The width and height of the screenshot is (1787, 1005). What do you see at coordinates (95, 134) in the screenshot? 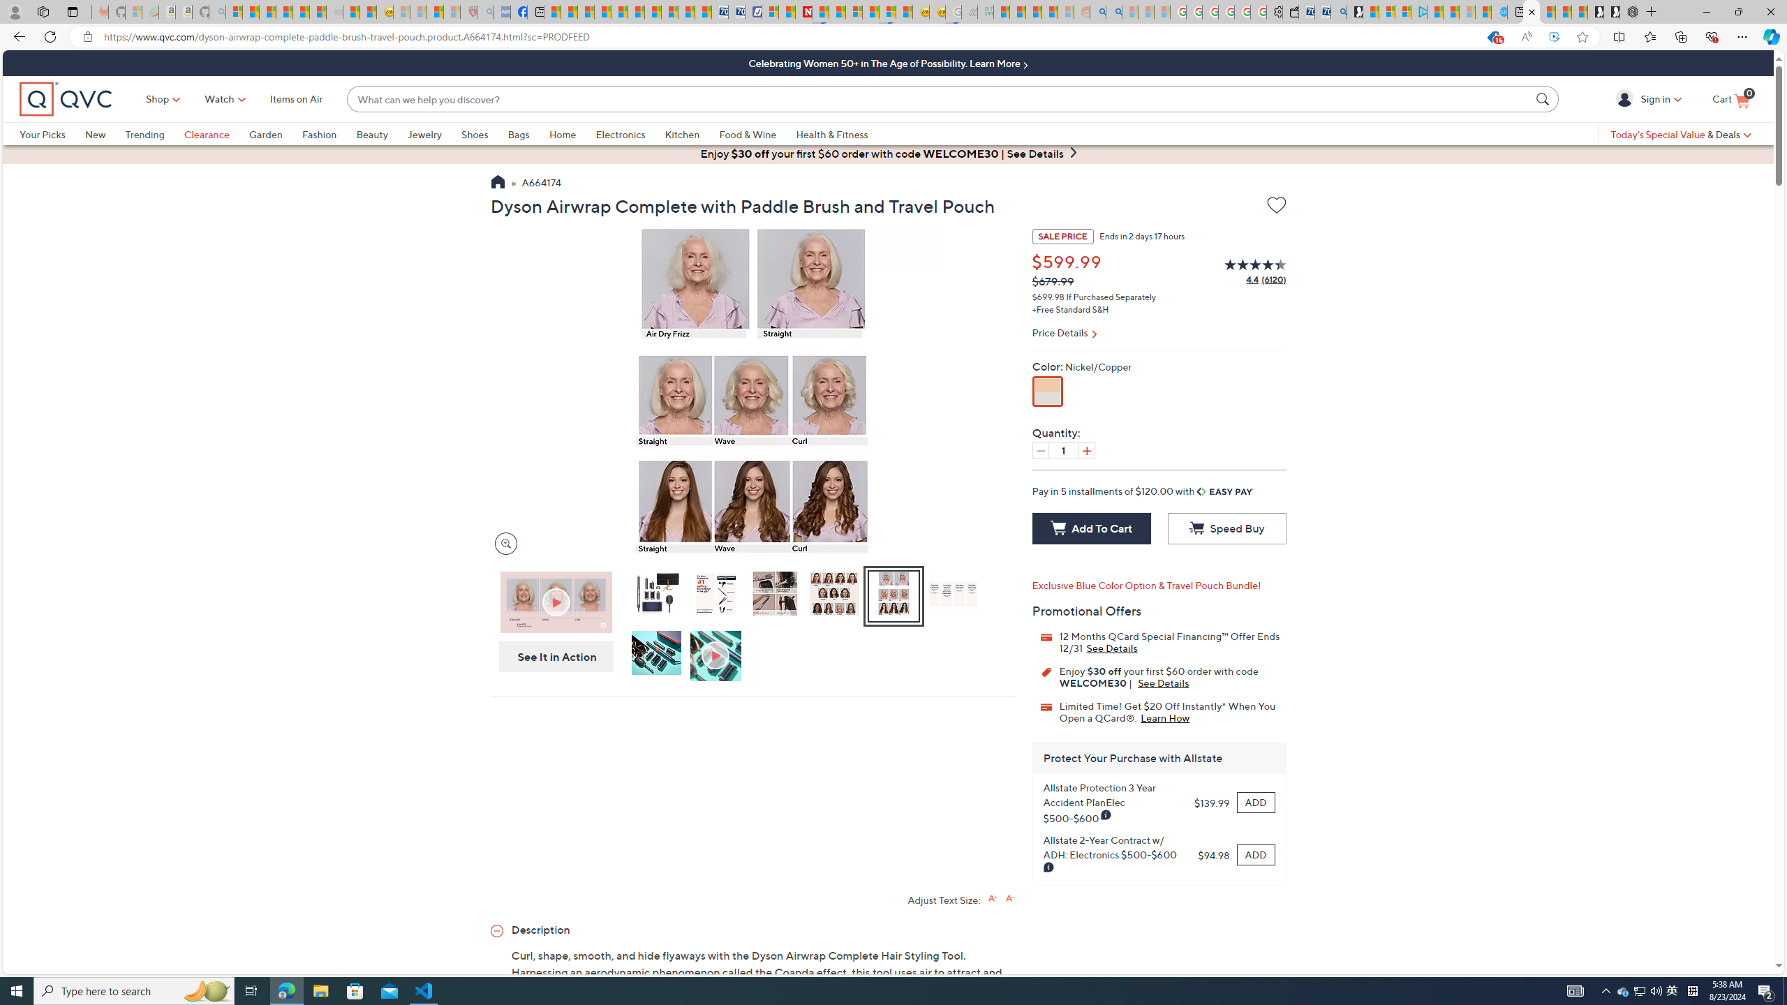
I see `New` at bounding box center [95, 134].